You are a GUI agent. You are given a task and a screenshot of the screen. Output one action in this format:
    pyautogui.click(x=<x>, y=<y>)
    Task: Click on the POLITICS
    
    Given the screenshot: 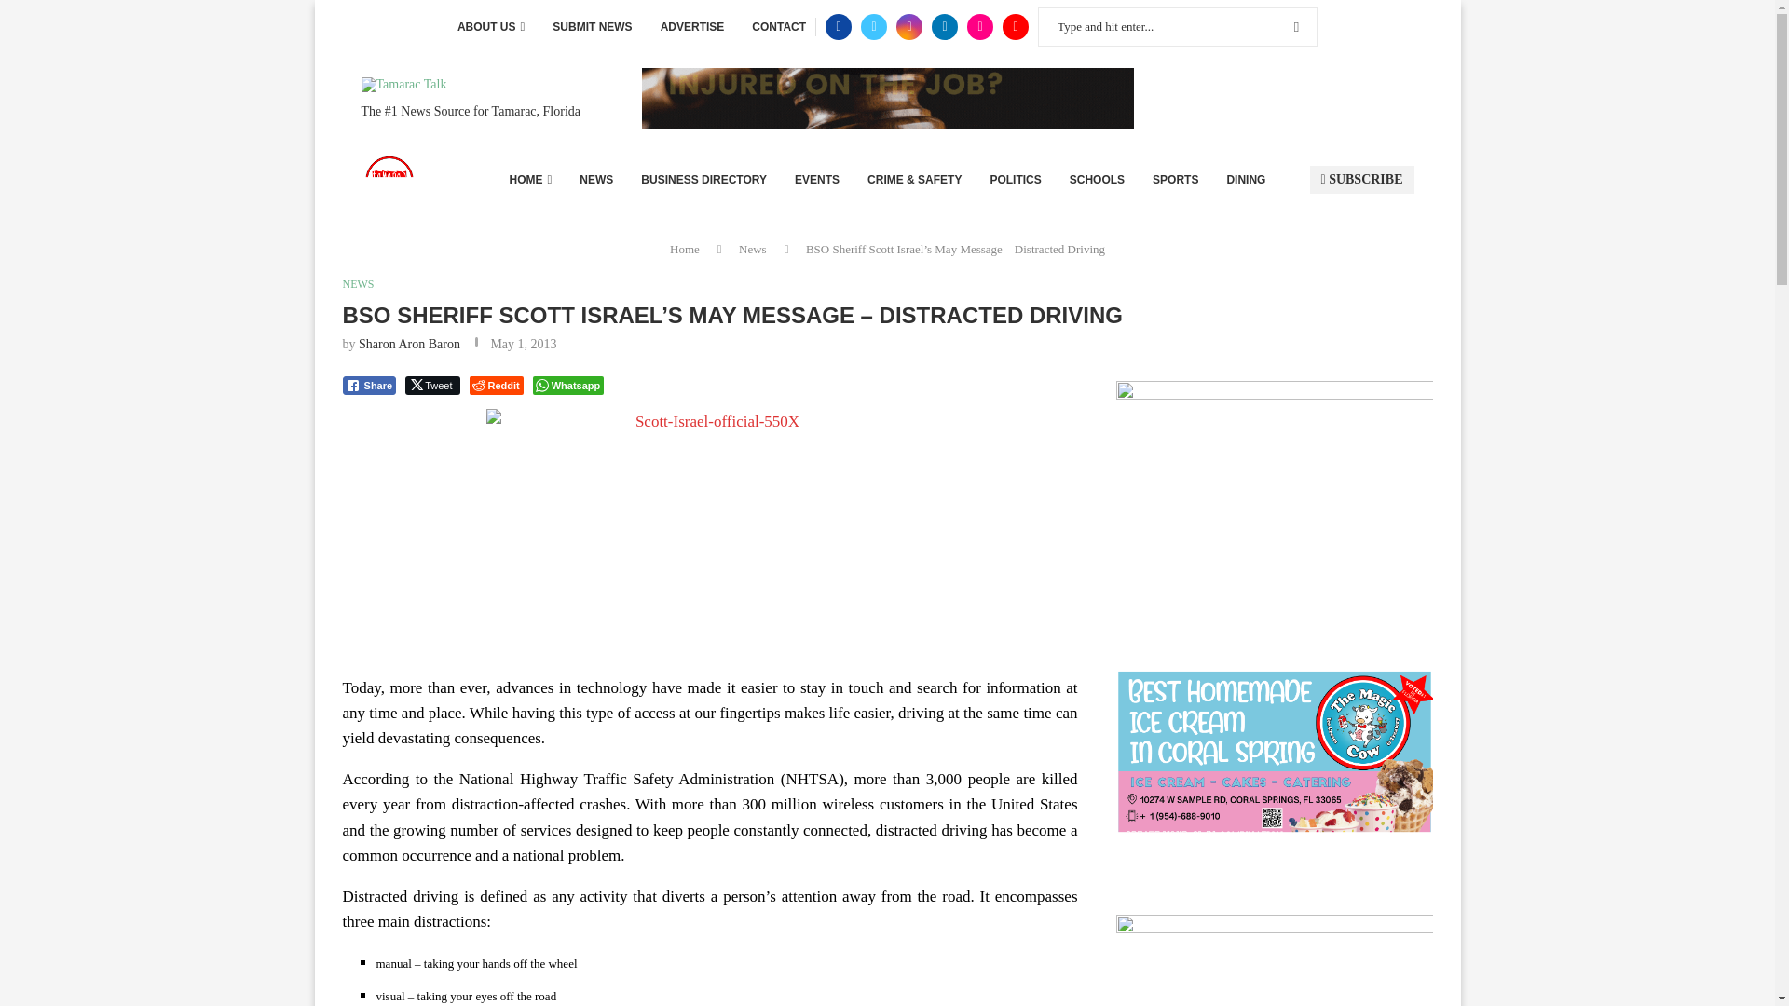 What is the action you would take?
    pyautogui.click(x=1015, y=180)
    